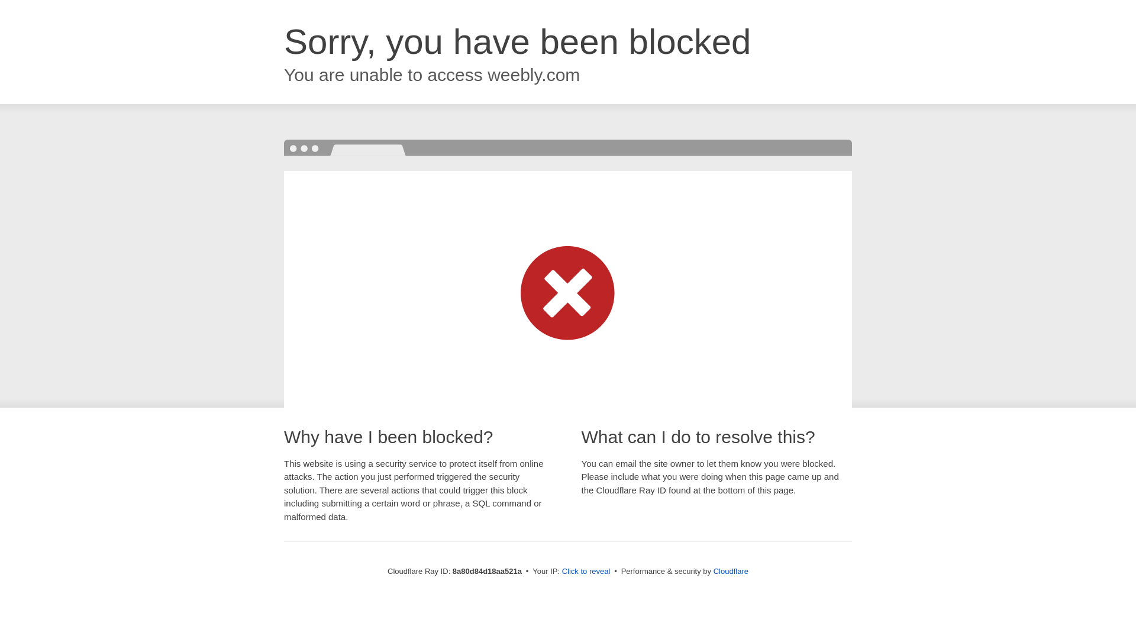  Describe the element at coordinates (586, 572) in the screenshot. I see `Click to reveal` at that location.